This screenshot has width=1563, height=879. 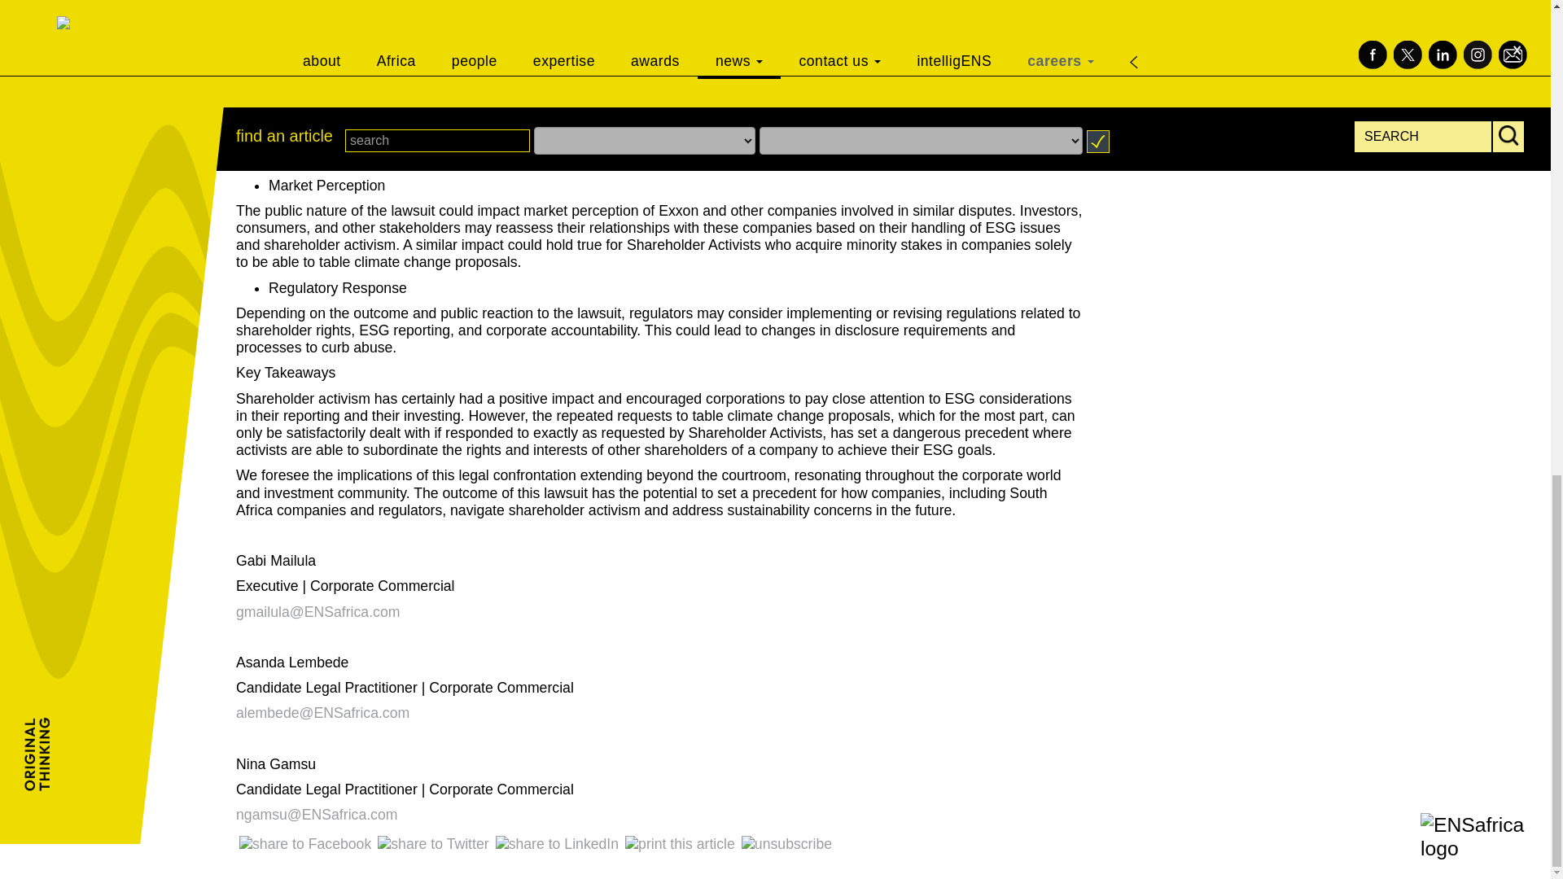 I want to click on unsubscribe, so click(x=786, y=843).